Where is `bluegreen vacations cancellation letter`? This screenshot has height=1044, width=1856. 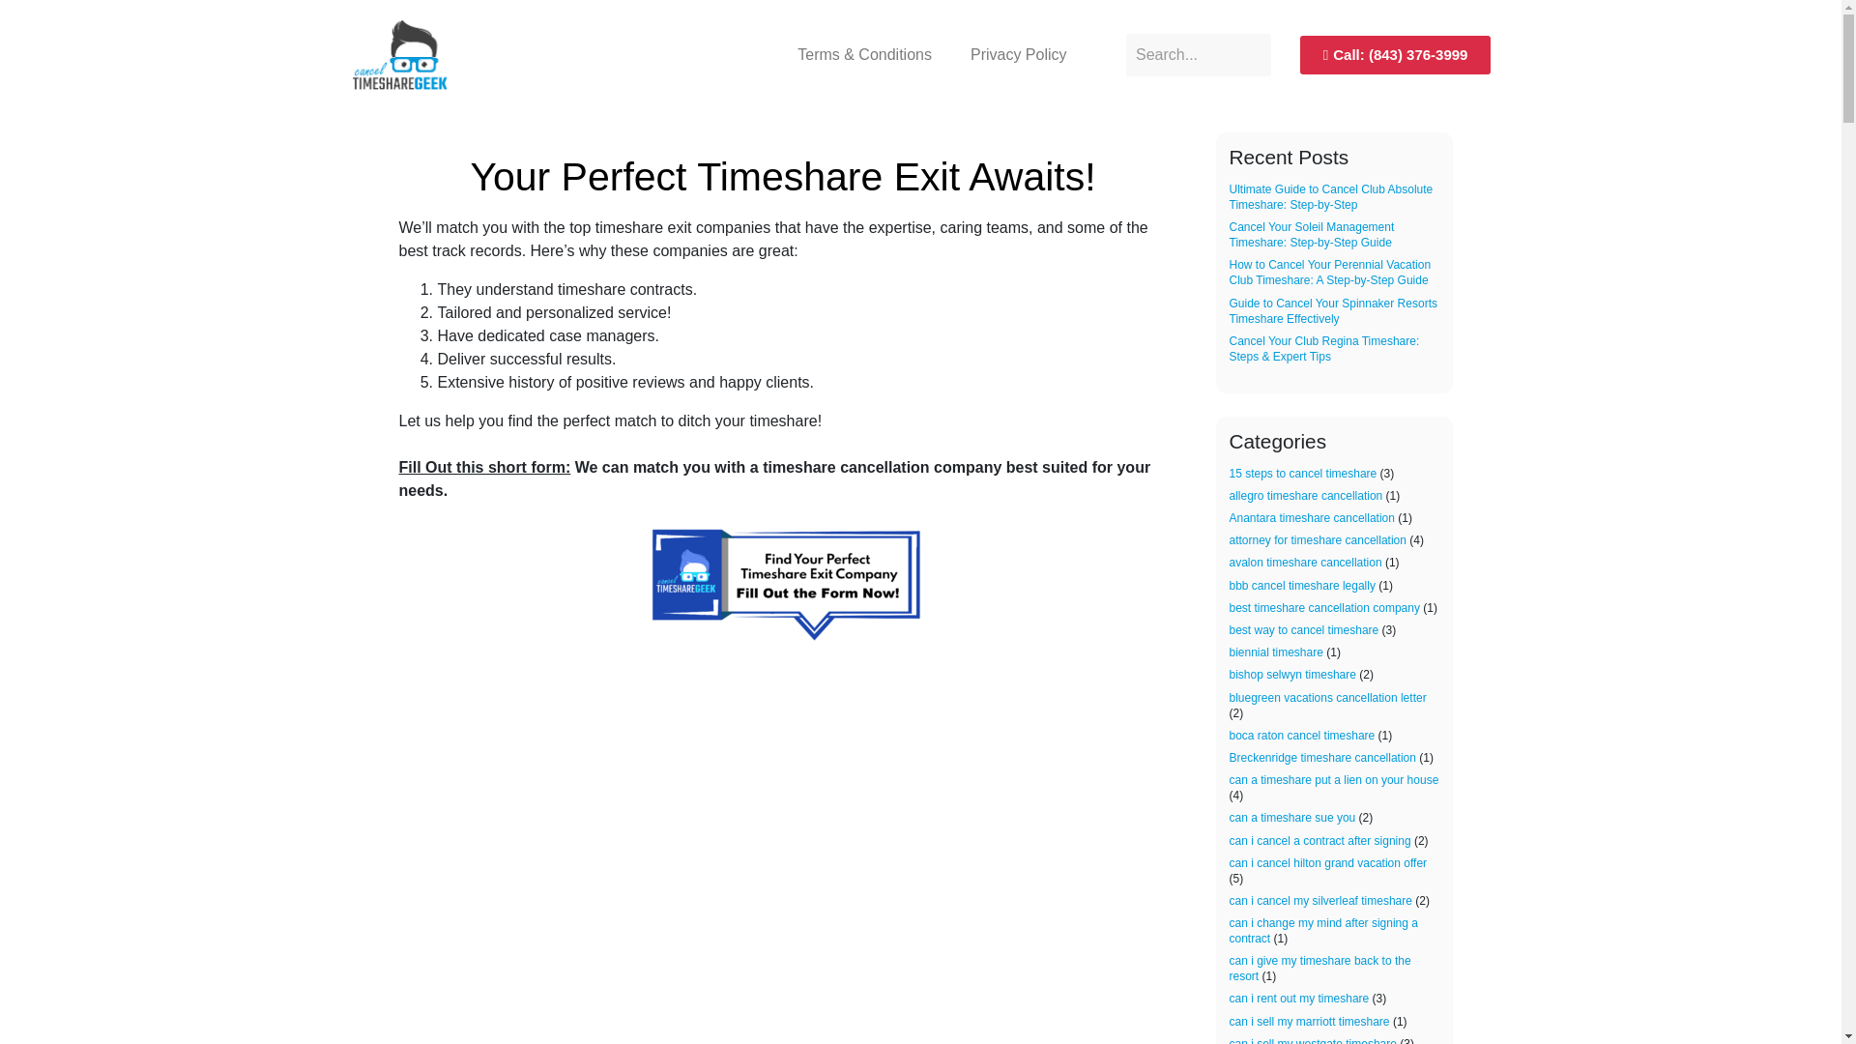 bluegreen vacations cancellation letter is located at coordinates (1328, 698).